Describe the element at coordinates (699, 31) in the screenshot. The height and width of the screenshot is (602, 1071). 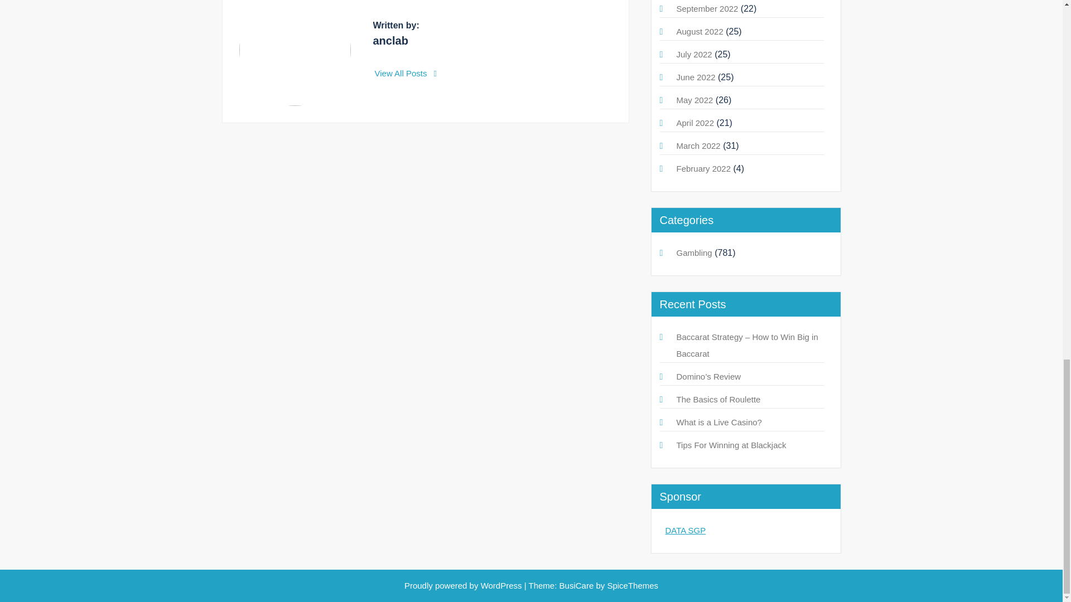
I see `August 2022` at that location.